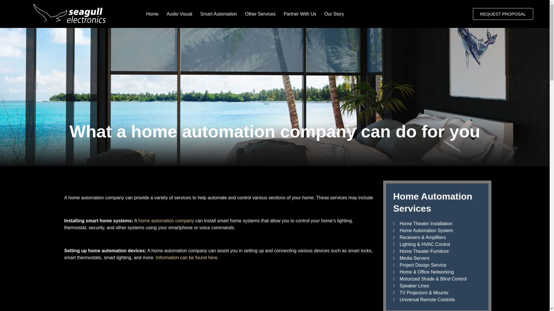 The image size is (554, 311). Describe the element at coordinates (503, 14) in the screenshot. I see `REQUEST PROPOSAL` at that location.